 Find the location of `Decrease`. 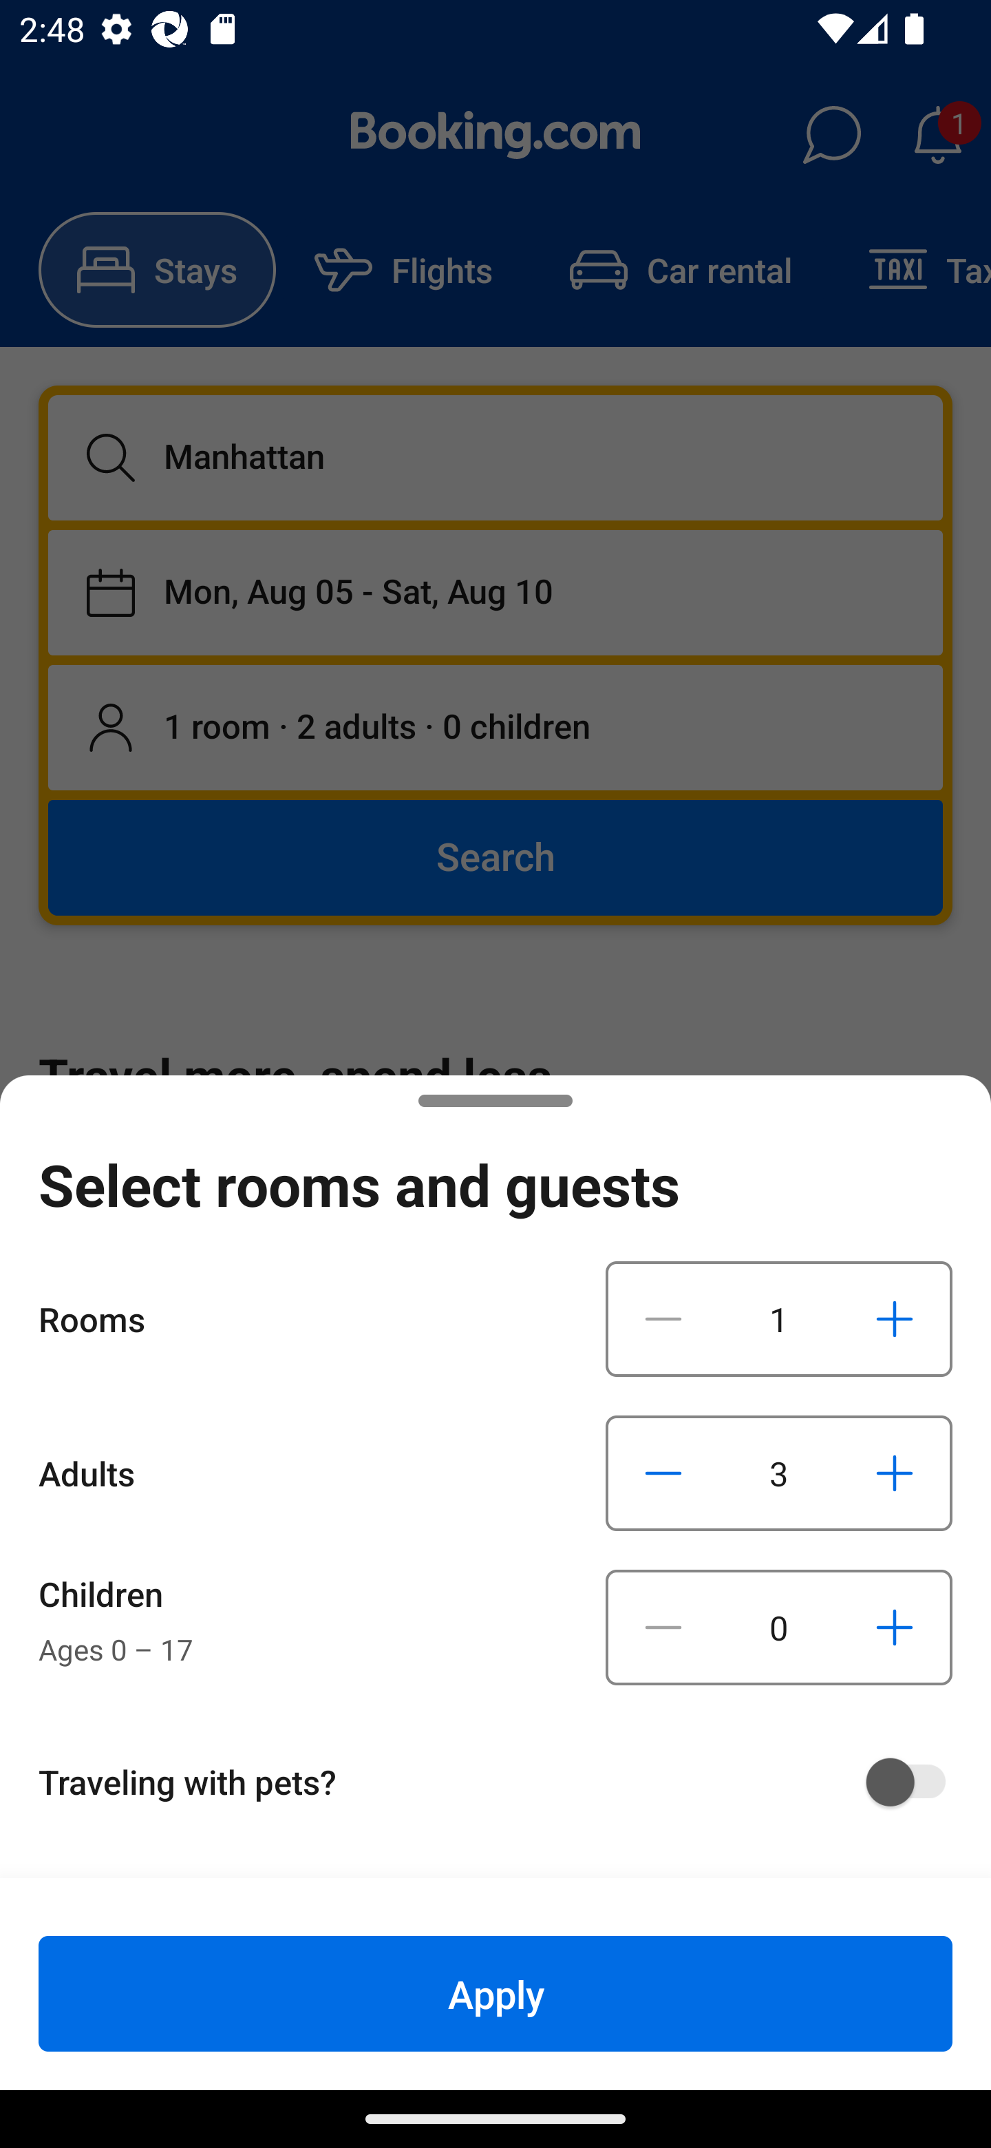

Decrease is located at coordinates (663, 1473).